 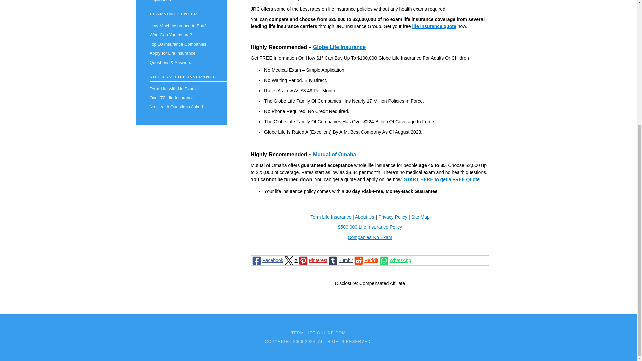 I want to click on Term Life with No Exam, so click(x=181, y=88).